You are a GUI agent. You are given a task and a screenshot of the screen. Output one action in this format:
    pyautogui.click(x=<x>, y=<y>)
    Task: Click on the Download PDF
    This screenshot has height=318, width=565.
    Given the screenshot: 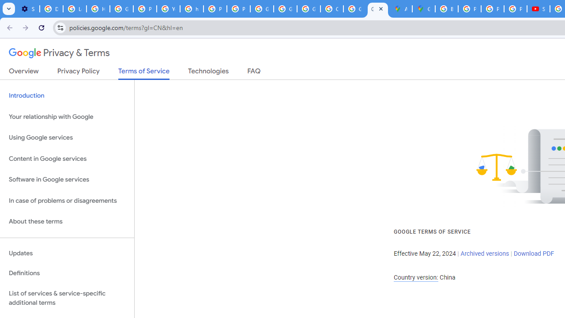 What is the action you would take?
    pyautogui.click(x=534, y=254)
    